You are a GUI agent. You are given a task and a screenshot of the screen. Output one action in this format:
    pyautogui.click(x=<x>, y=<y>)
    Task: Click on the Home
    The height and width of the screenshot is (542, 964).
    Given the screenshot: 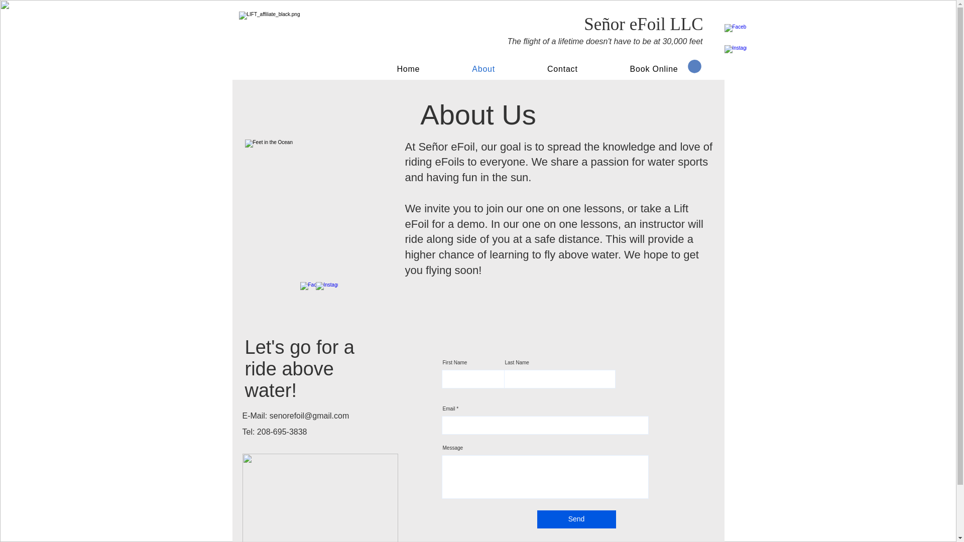 What is the action you would take?
    pyautogui.click(x=408, y=69)
    